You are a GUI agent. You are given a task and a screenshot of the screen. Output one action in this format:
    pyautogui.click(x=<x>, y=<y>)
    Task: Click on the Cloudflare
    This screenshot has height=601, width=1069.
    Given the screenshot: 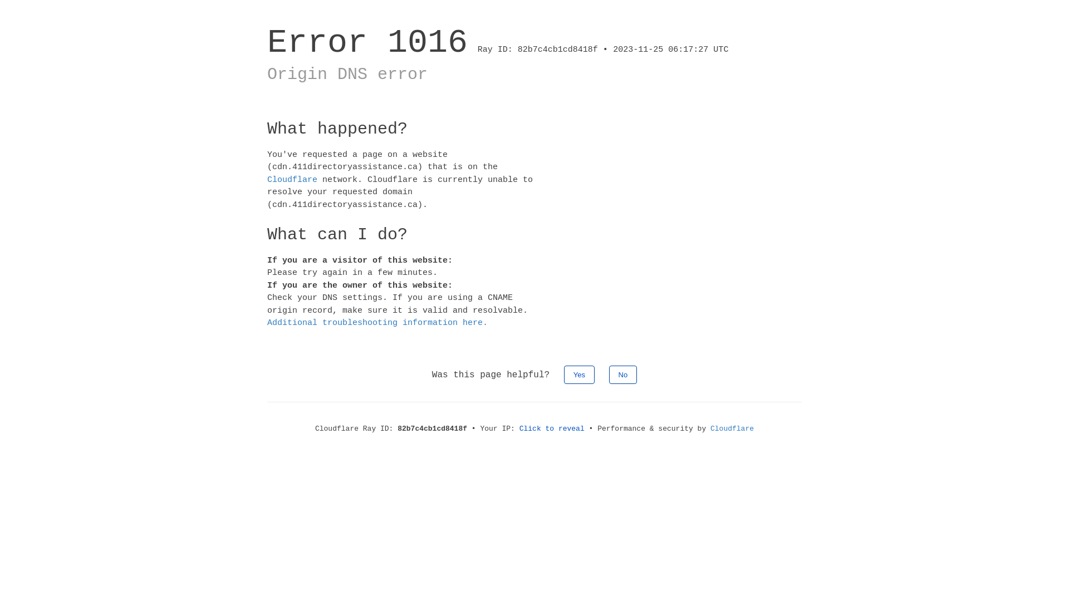 What is the action you would take?
    pyautogui.click(x=732, y=428)
    